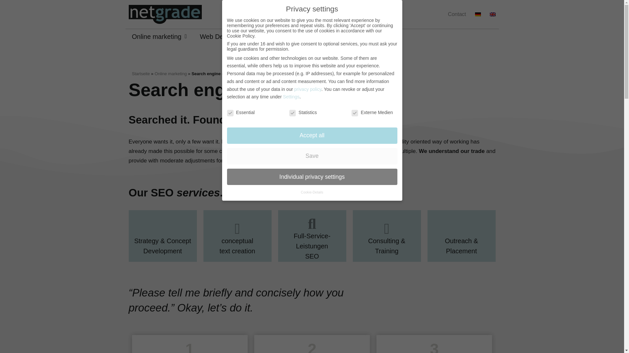 The image size is (629, 353). I want to click on Strategy, so click(279, 37).